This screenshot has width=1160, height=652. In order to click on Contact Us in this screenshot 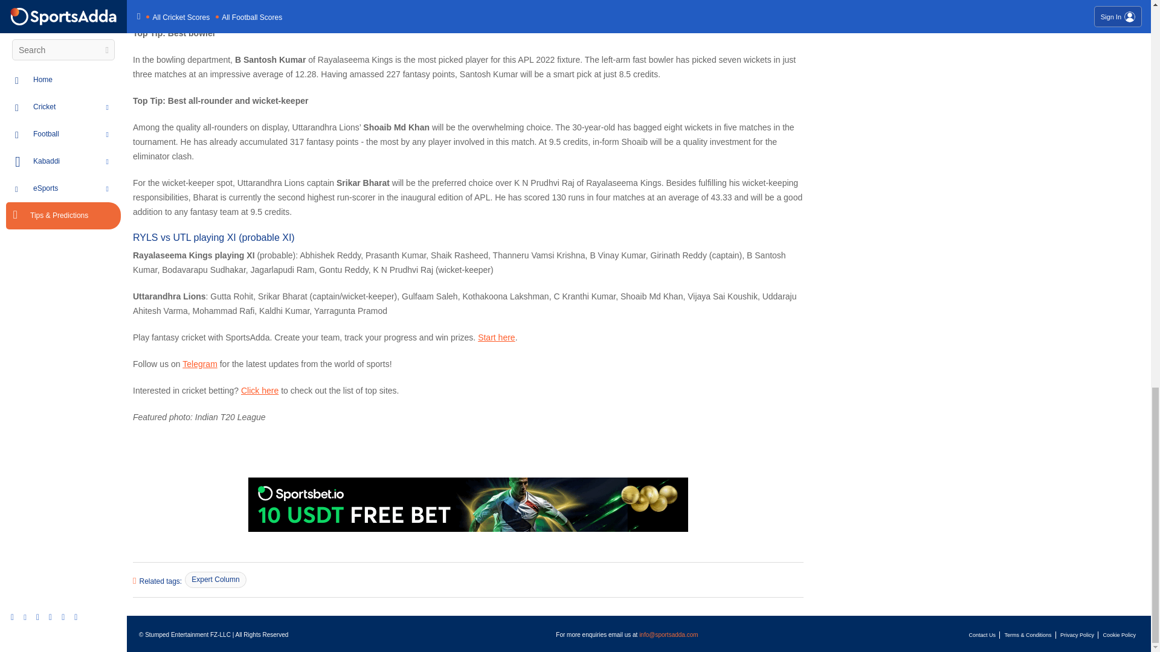, I will do `click(982, 635)`.